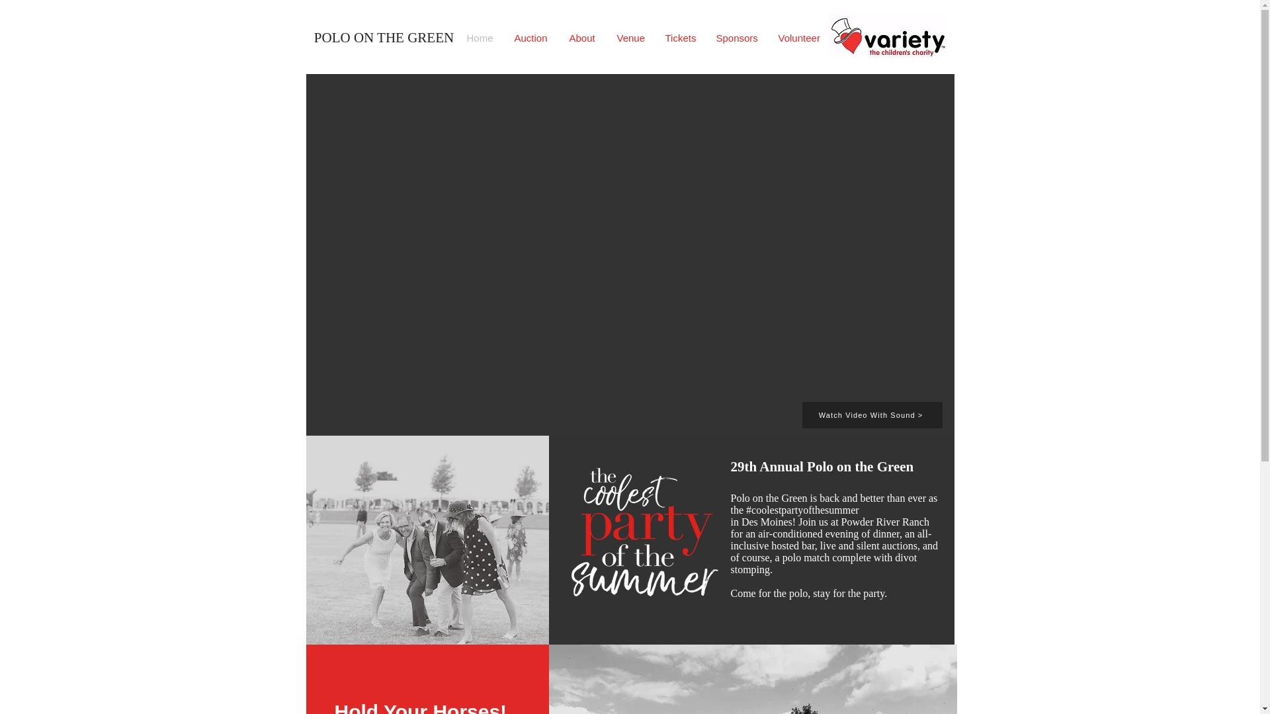 The image size is (1270, 714). I want to click on Volunteer, so click(800, 38).